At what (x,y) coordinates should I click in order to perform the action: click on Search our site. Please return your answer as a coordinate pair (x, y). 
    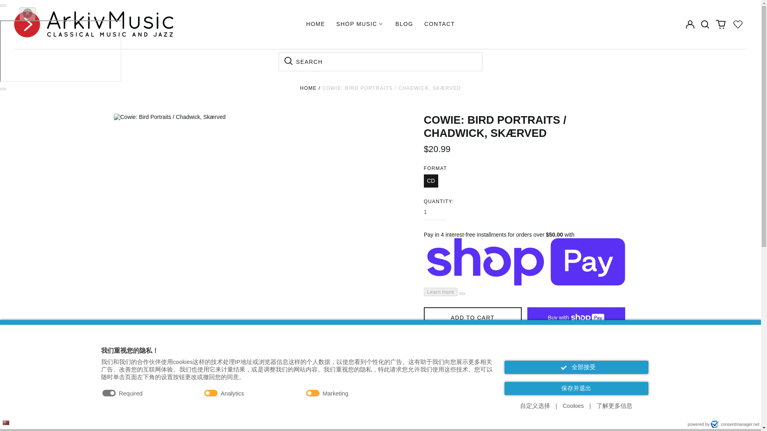
    Looking at the image, I should click on (705, 24).